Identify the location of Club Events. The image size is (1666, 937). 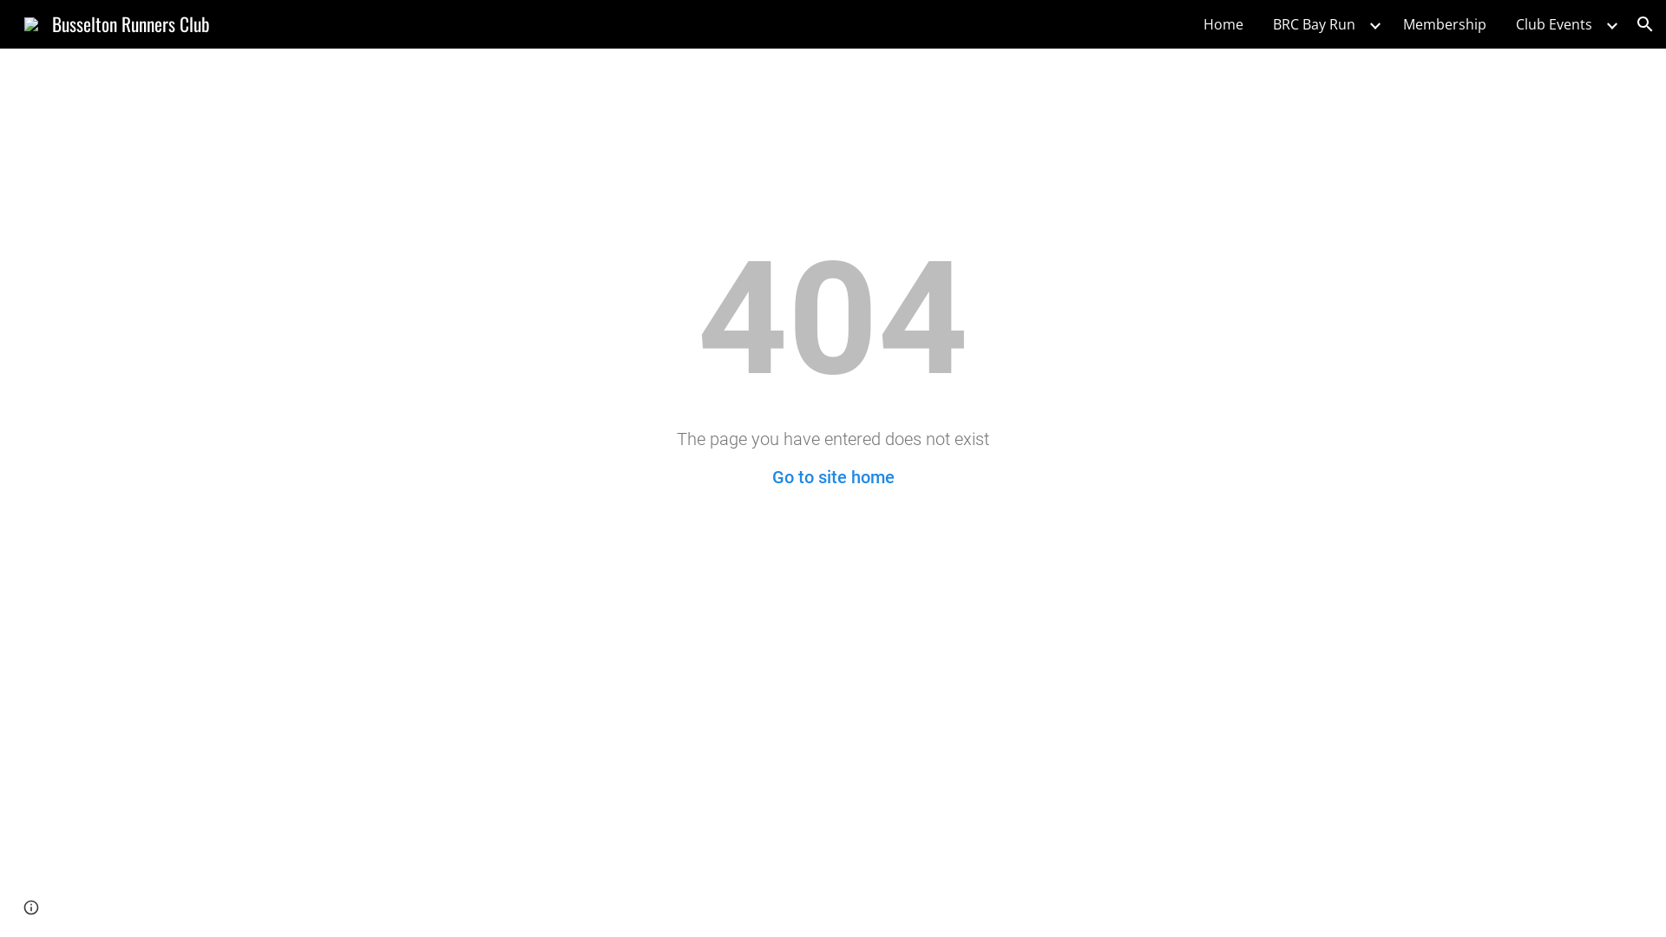
(1554, 24).